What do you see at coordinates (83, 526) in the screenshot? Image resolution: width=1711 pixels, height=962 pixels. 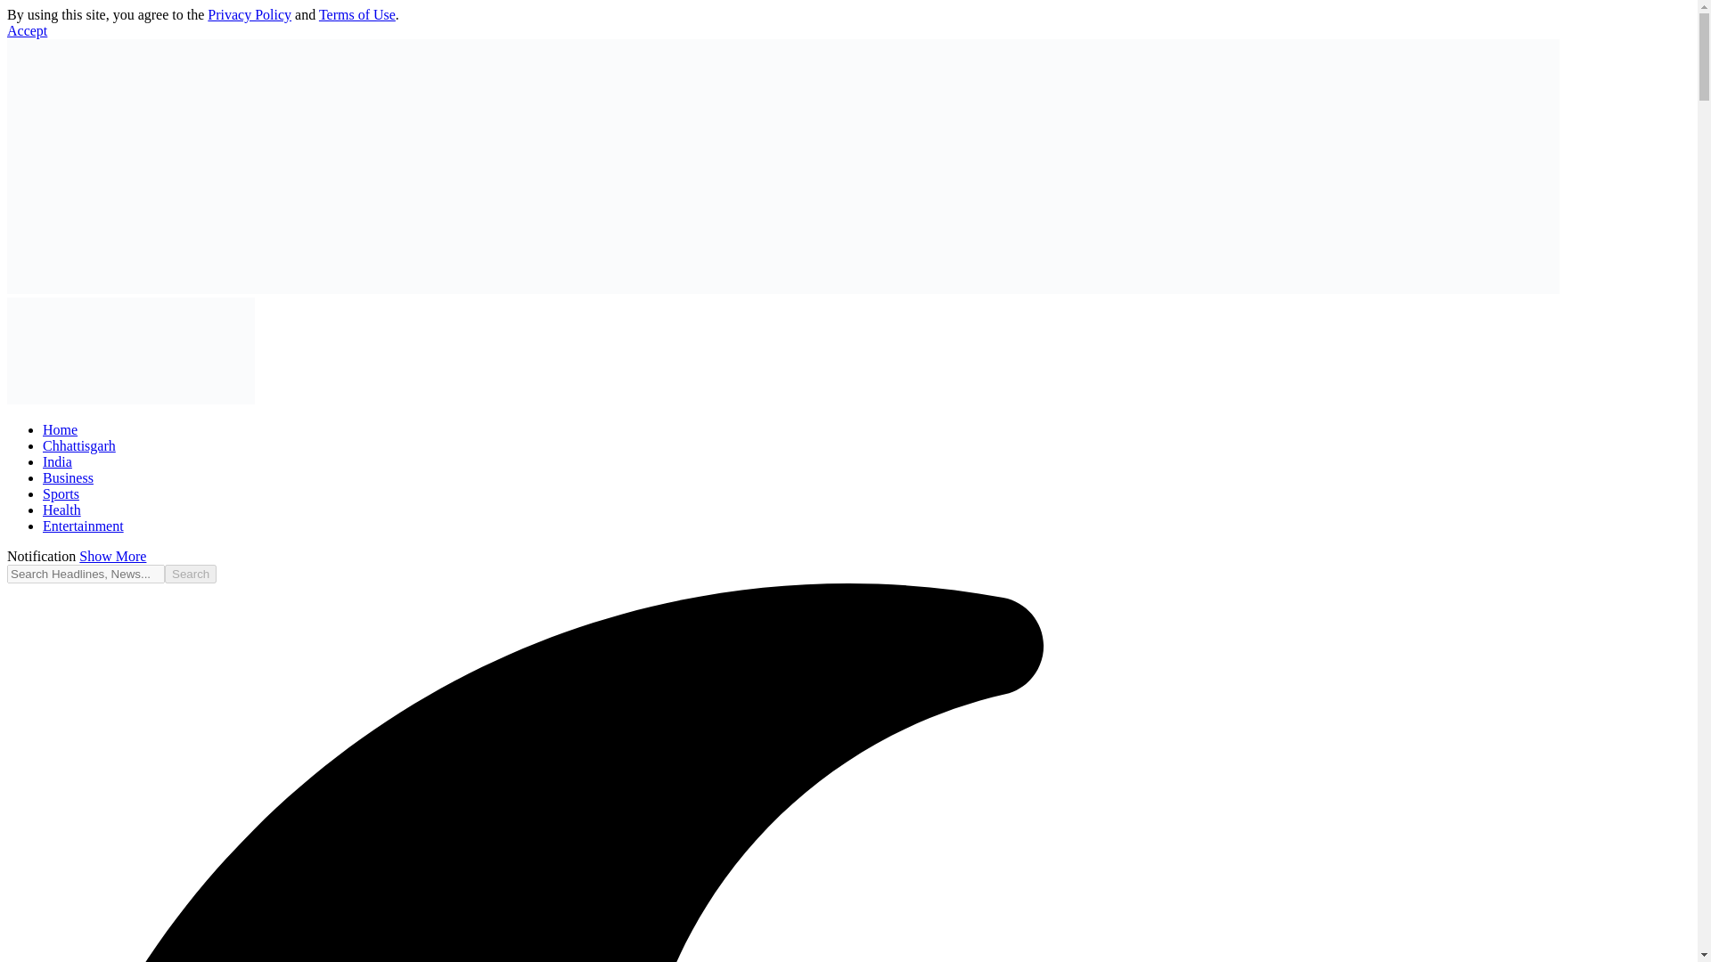 I see `Entertainment` at bounding box center [83, 526].